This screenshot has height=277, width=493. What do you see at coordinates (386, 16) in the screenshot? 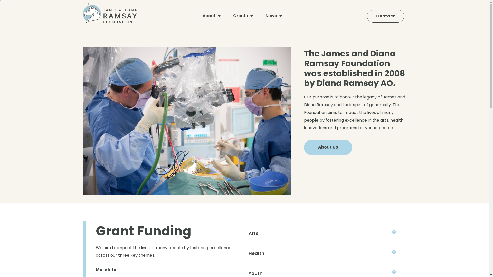
I see `Contact` at bounding box center [386, 16].